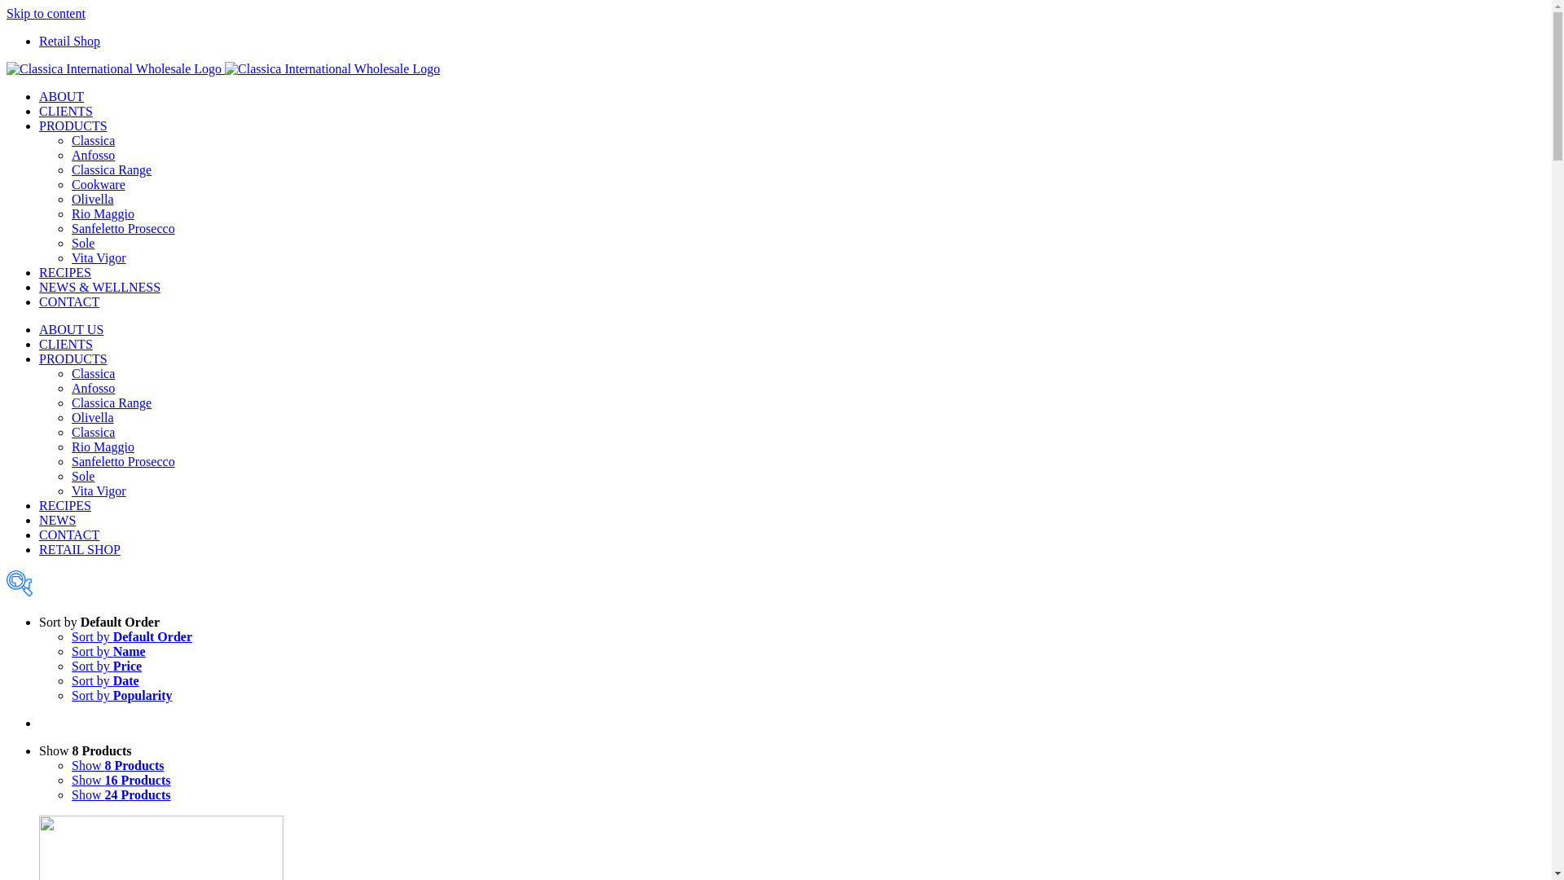 This screenshot has width=1564, height=880. What do you see at coordinates (118, 766) in the screenshot?
I see `Show 8 Products` at bounding box center [118, 766].